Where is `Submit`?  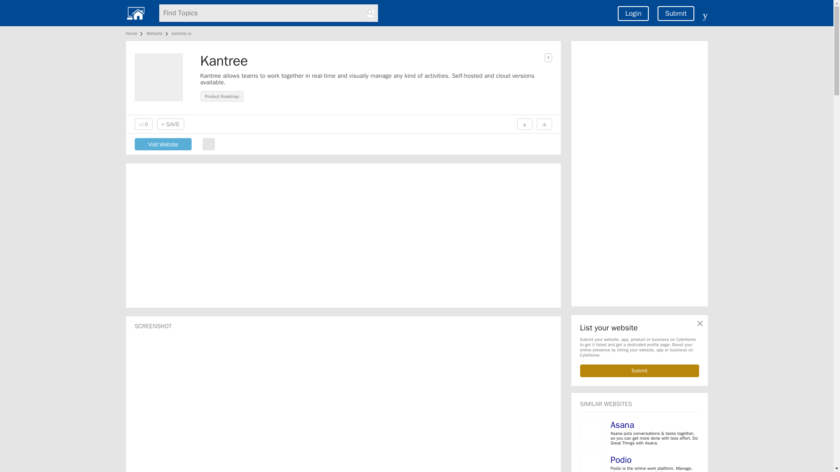
Submit is located at coordinates (675, 13).